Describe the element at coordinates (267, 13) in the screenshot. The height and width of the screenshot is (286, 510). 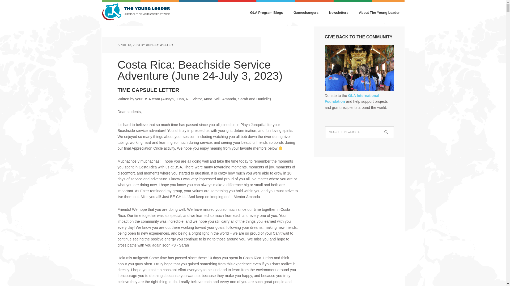
I see `GLA Program Blogs` at that location.